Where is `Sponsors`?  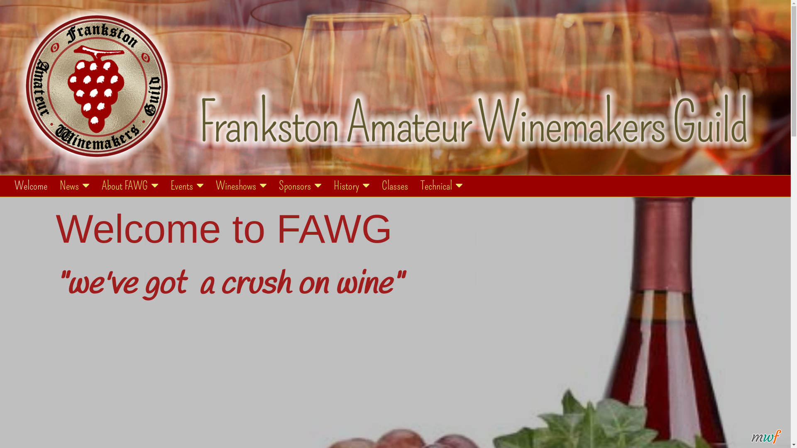
Sponsors is located at coordinates (300, 186).